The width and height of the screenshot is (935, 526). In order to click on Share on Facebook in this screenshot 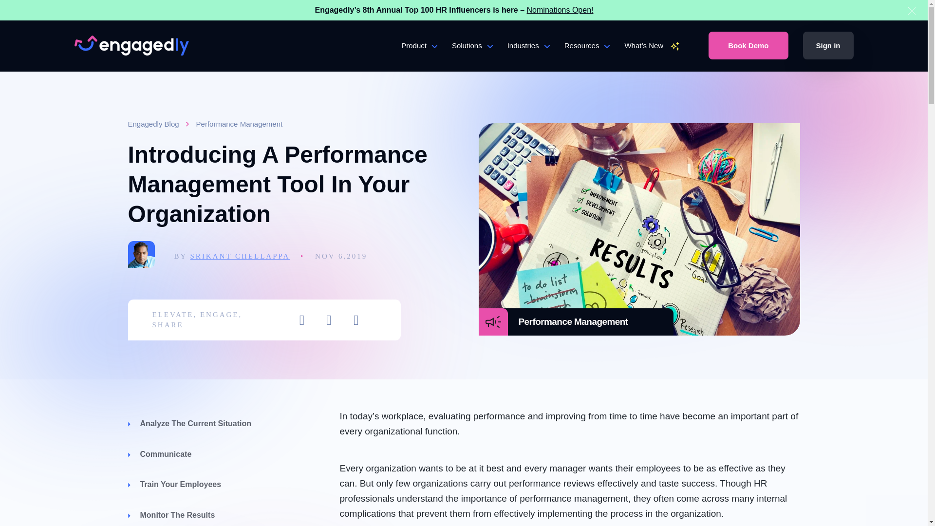, I will do `click(329, 319)`.